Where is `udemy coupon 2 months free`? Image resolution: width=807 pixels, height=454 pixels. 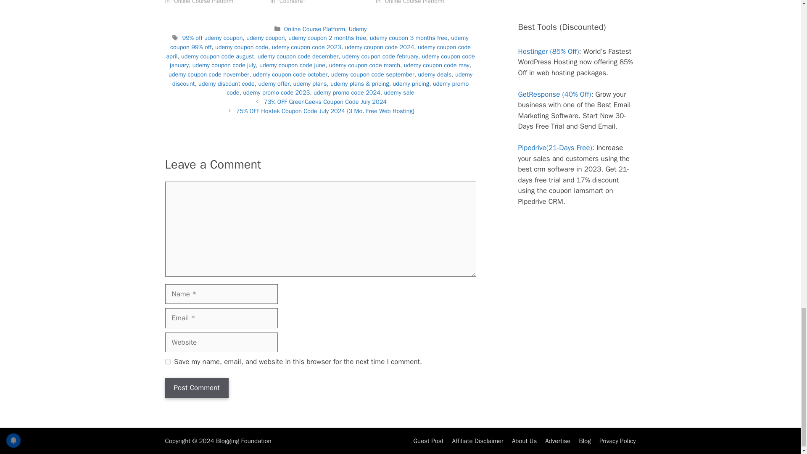 udemy coupon 2 months free is located at coordinates (327, 38).